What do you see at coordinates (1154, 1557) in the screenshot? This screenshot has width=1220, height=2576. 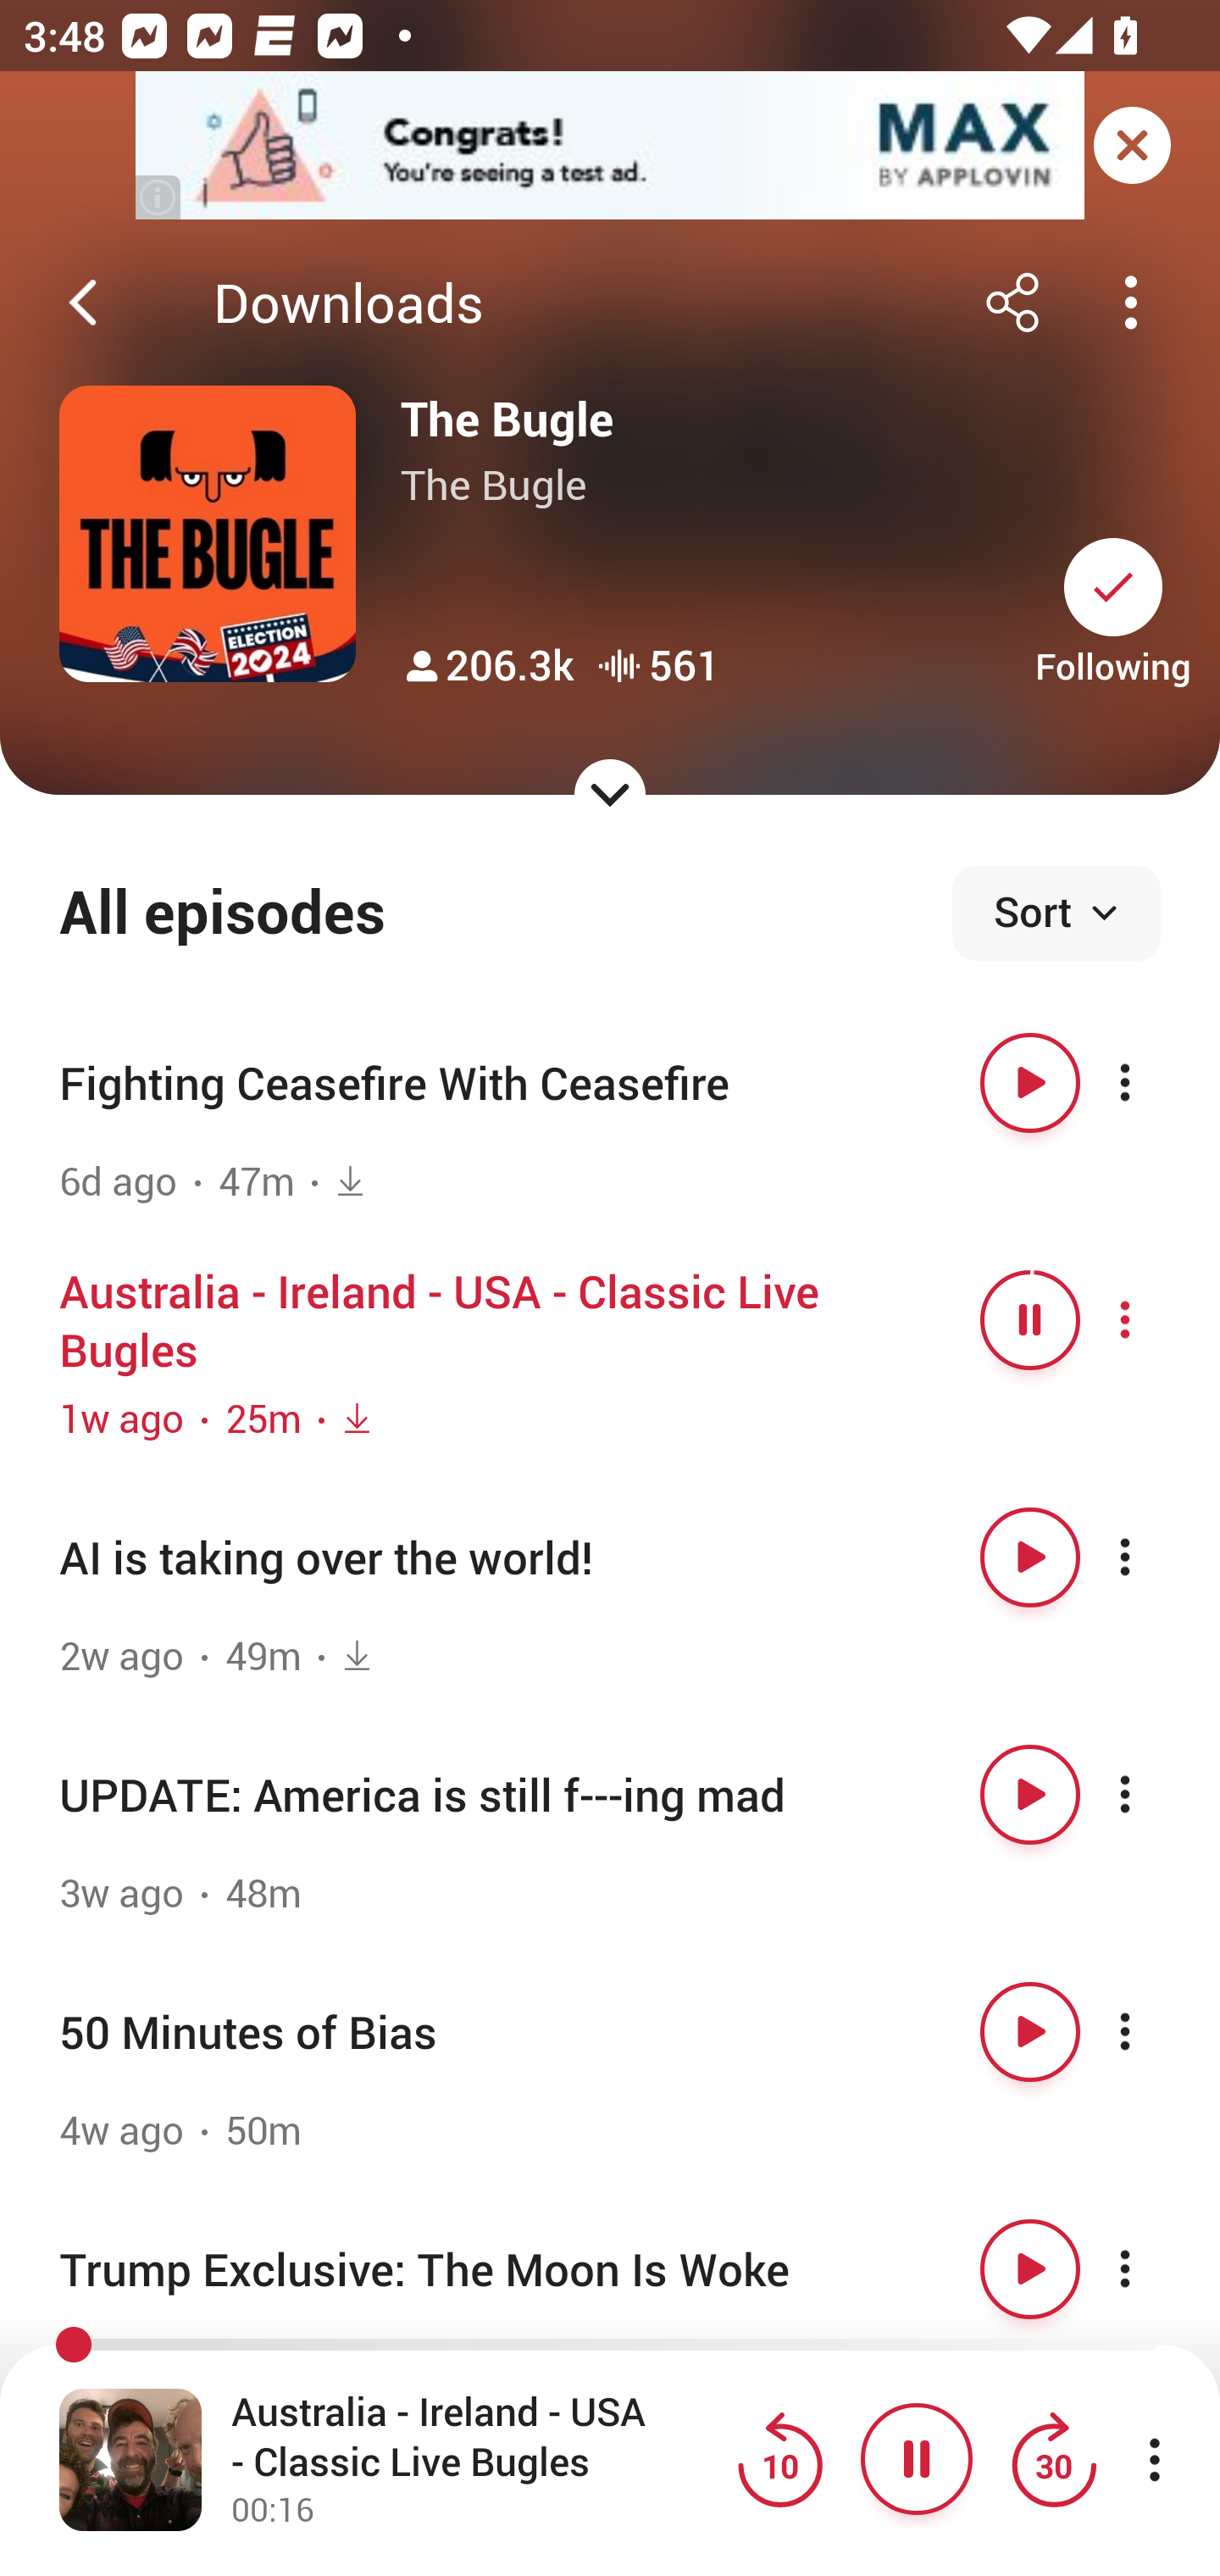 I see `More options` at bounding box center [1154, 1557].